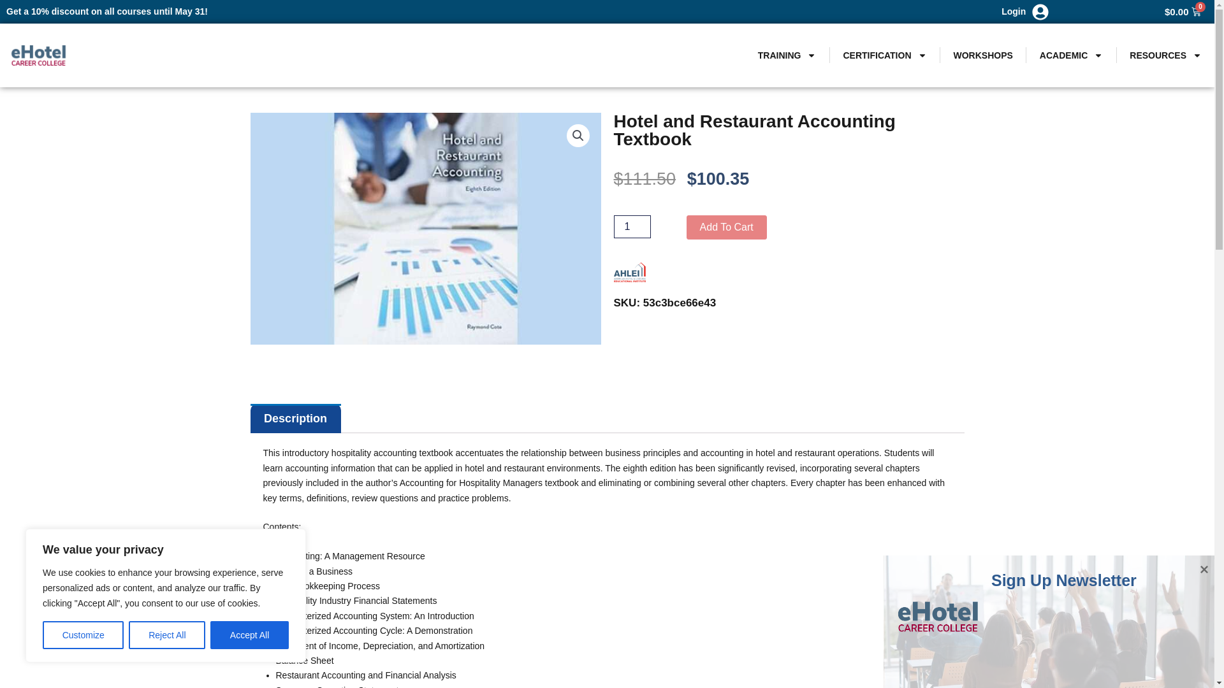 Image resolution: width=1224 pixels, height=688 pixels. I want to click on Customize, so click(83, 635).